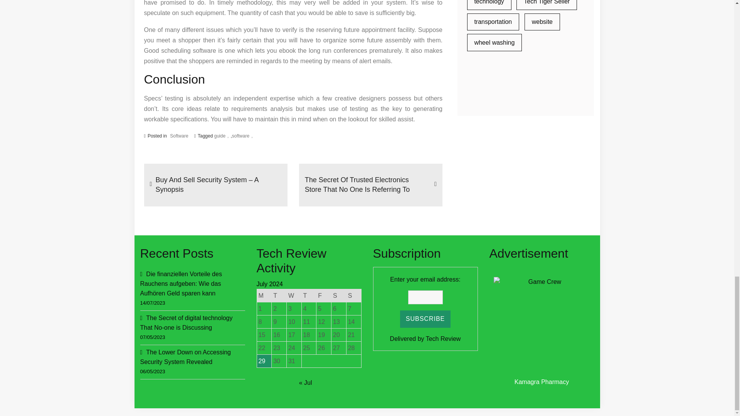 This screenshot has width=740, height=416. Describe the element at coordinates (179, 136) in the screenshot. I see `Software` at that location.